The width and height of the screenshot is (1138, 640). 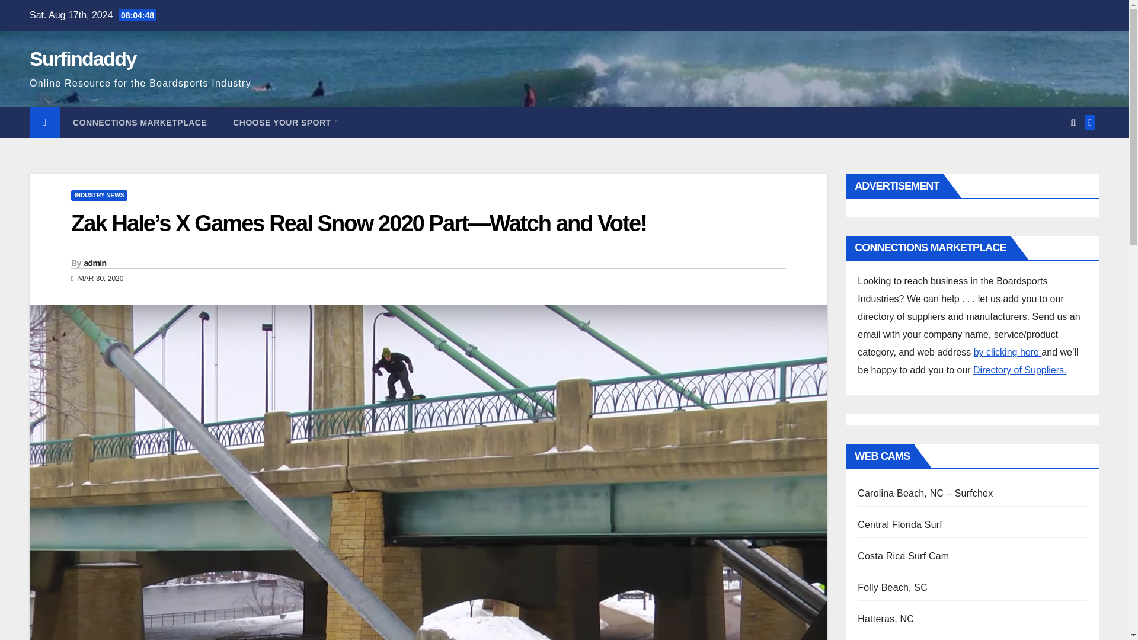 I want to click on FL Surf Cams, so click(x=900, y=524).